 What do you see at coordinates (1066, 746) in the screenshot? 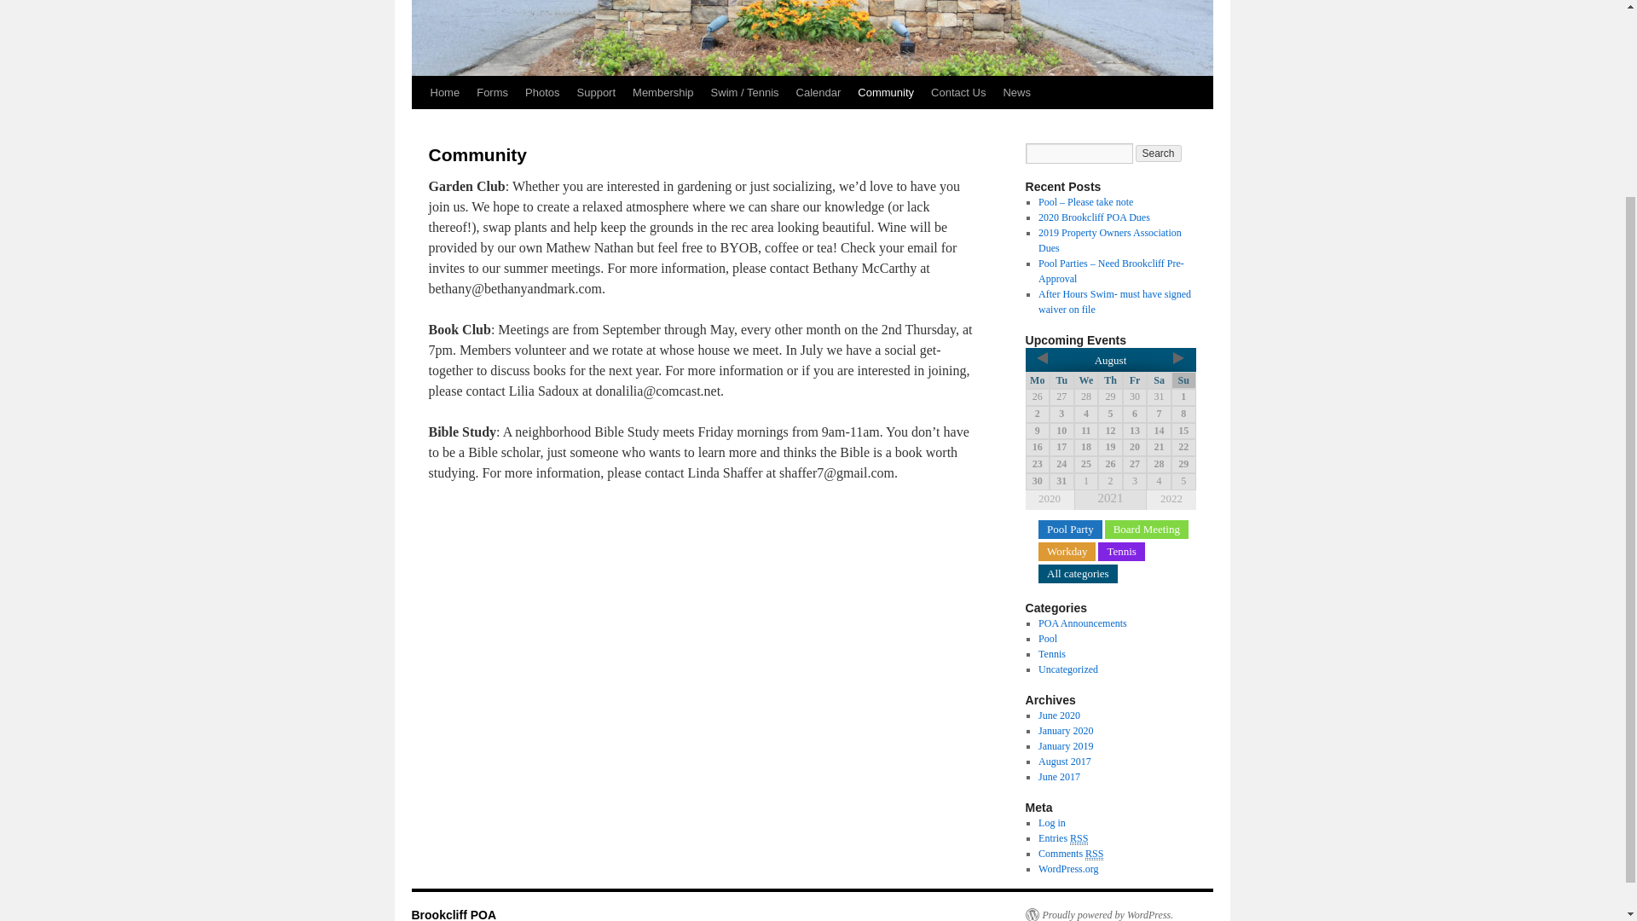
I see `January 2019` at bounding box center [1066, 746].